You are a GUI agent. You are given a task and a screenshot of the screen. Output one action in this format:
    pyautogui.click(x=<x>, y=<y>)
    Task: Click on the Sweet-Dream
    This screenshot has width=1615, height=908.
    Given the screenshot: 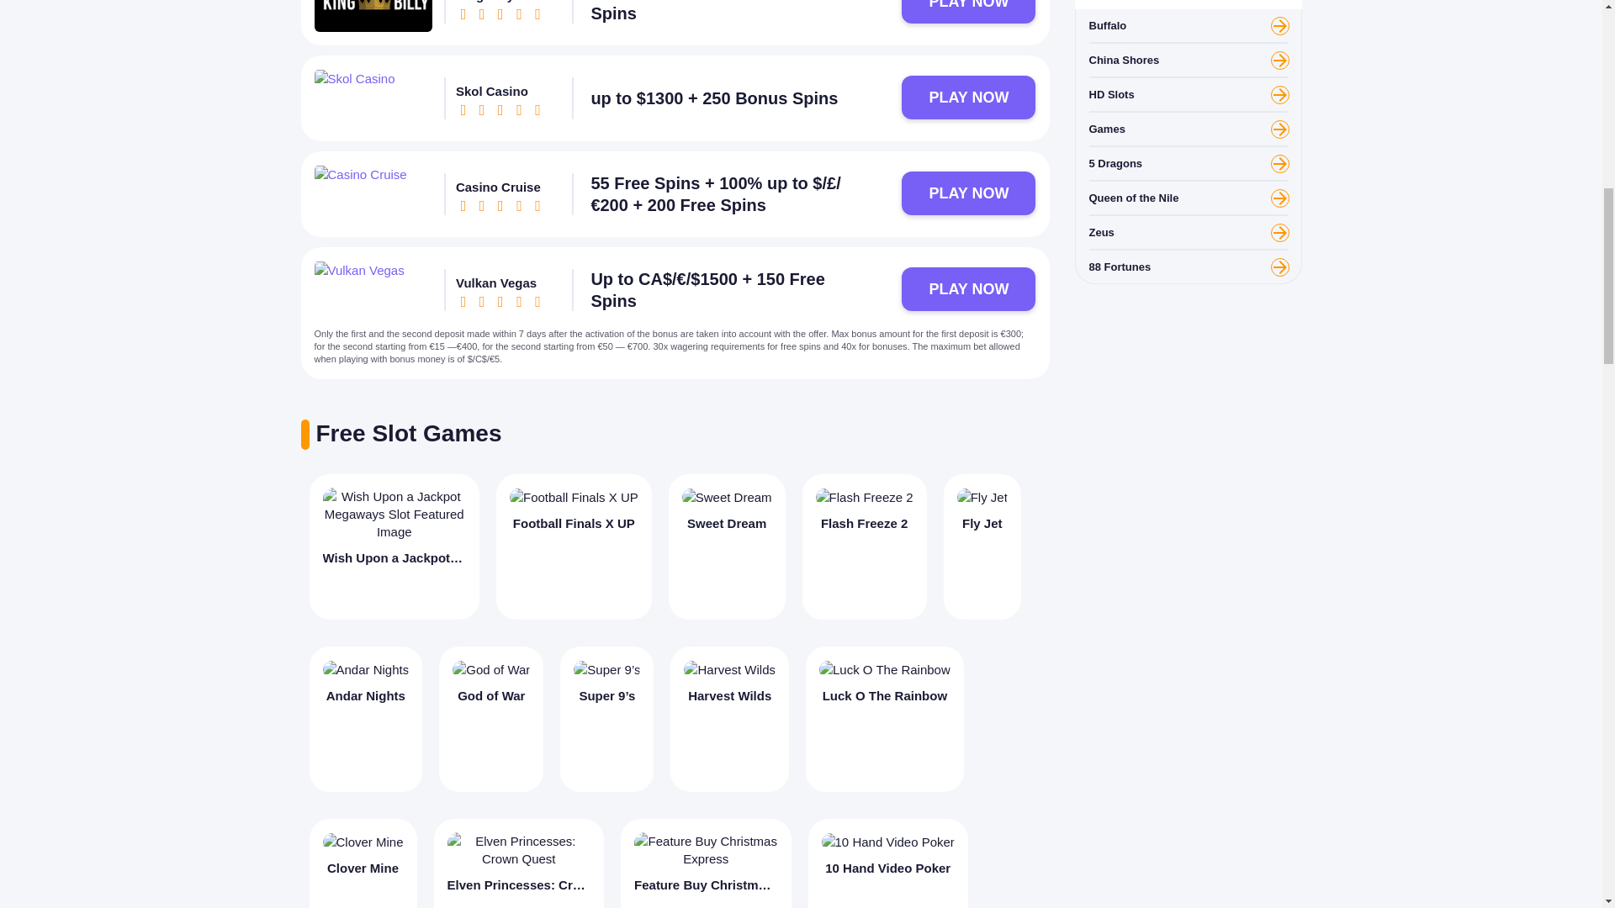 What is the action you would take?
    pyautogui.click(x=727, y=497)
    